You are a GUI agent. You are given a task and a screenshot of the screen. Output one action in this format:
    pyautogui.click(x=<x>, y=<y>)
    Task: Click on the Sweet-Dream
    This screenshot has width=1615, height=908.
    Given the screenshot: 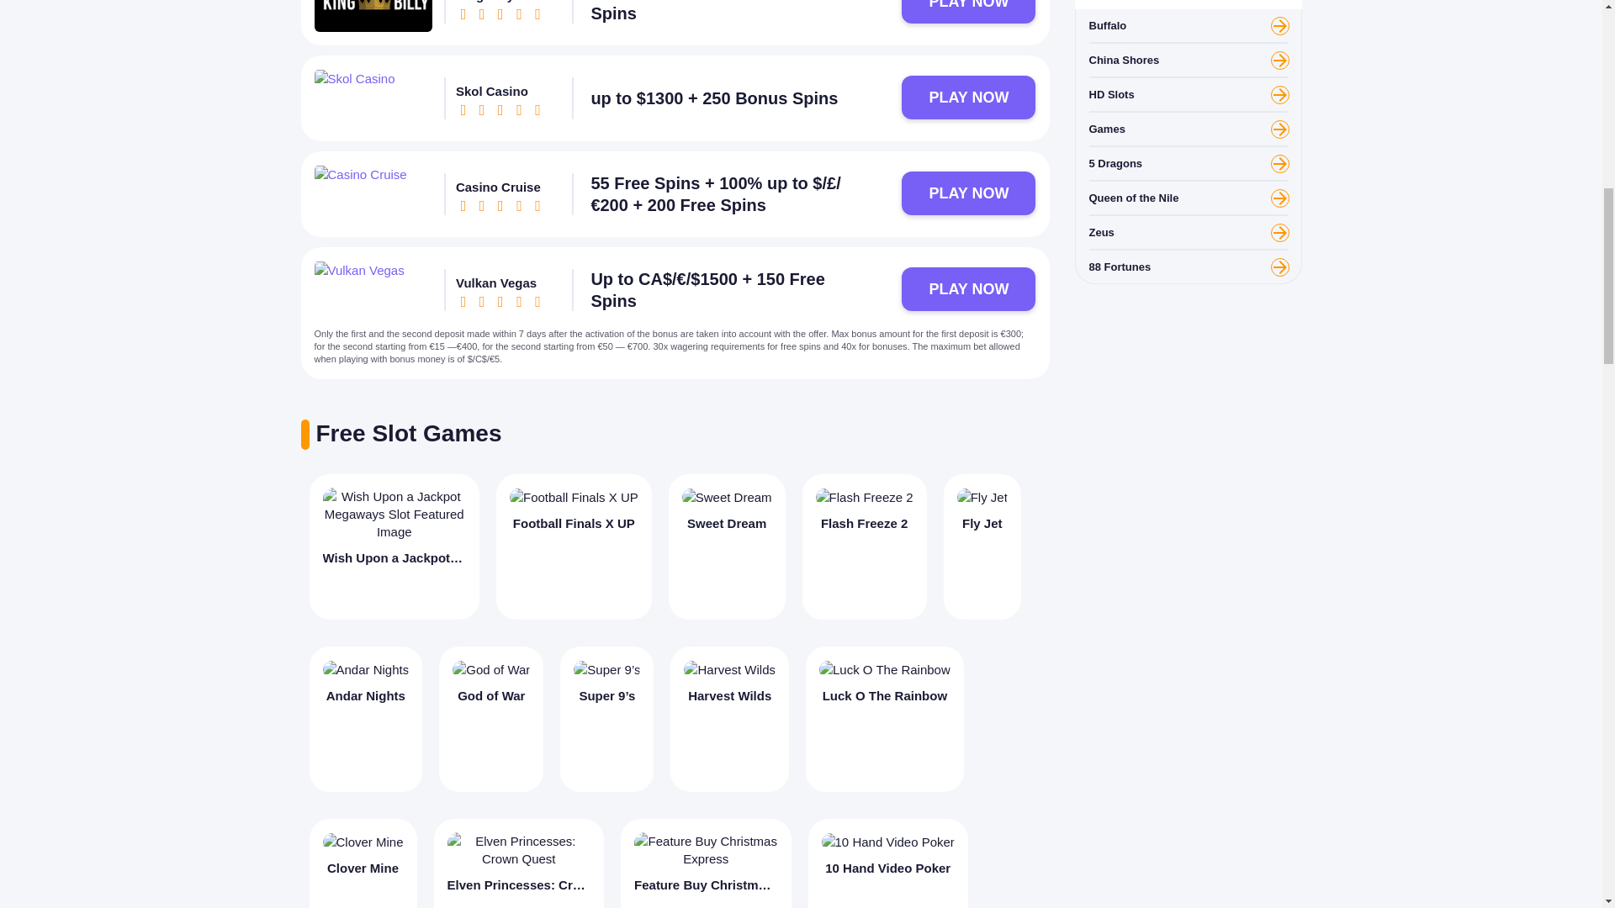 What is the action you would take?
    pyautogui.click(x=727, y=497)
    